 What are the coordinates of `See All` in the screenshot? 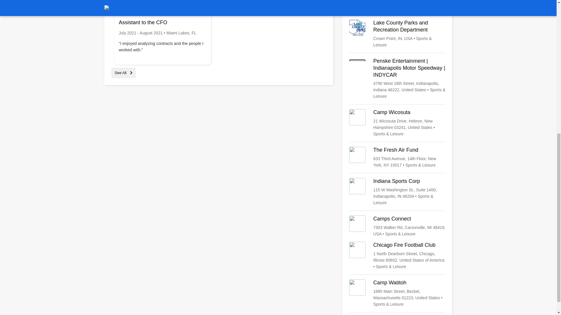 It's located at (123, 73).